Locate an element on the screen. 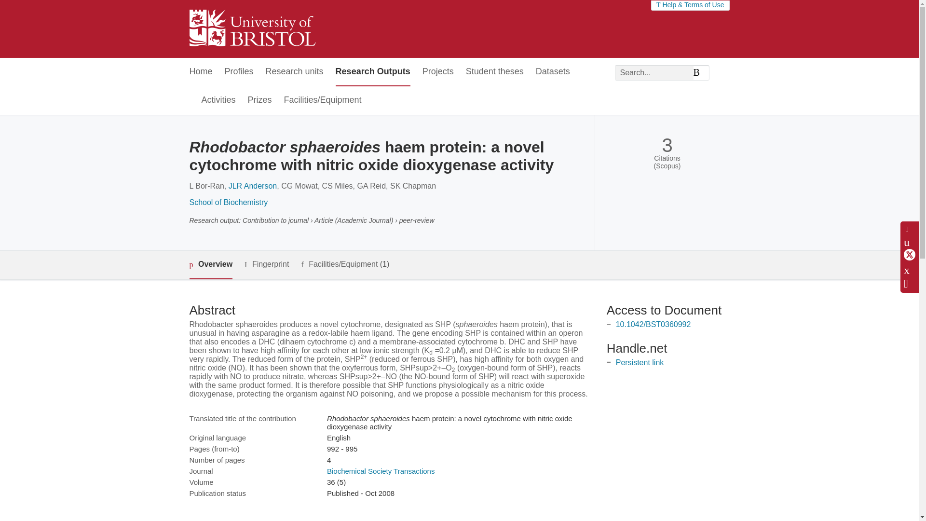 The image size is (926, 521). Biochemical Society Transactions is located at coordinates (380, 471).